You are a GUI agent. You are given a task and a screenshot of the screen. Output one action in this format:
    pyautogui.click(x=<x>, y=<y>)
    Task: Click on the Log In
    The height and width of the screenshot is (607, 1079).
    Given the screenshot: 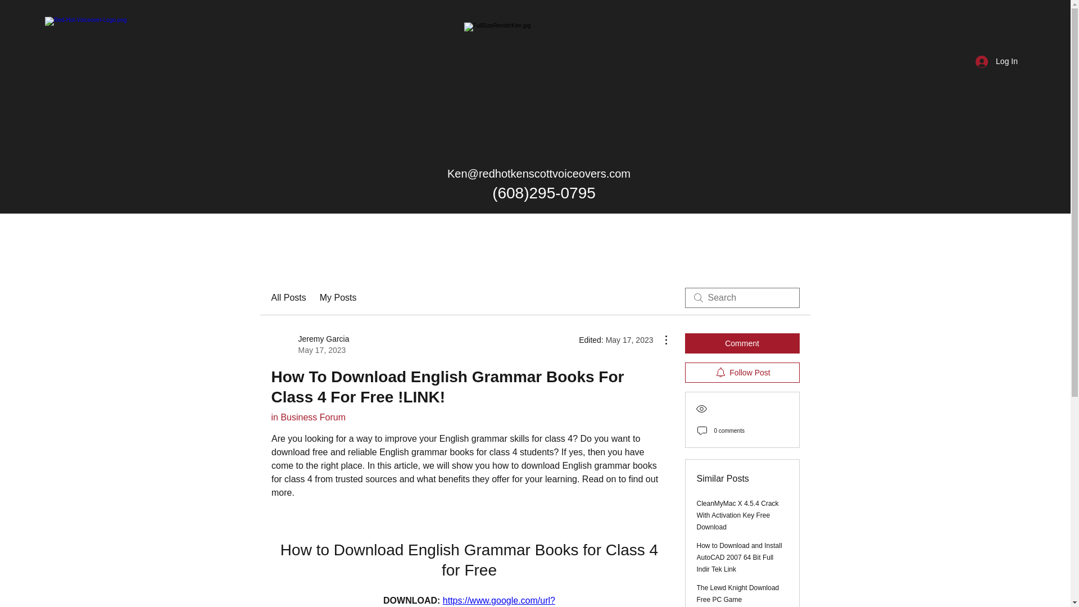 What is the action you would take?
    pyautogui.click(x=997, y=61)
    